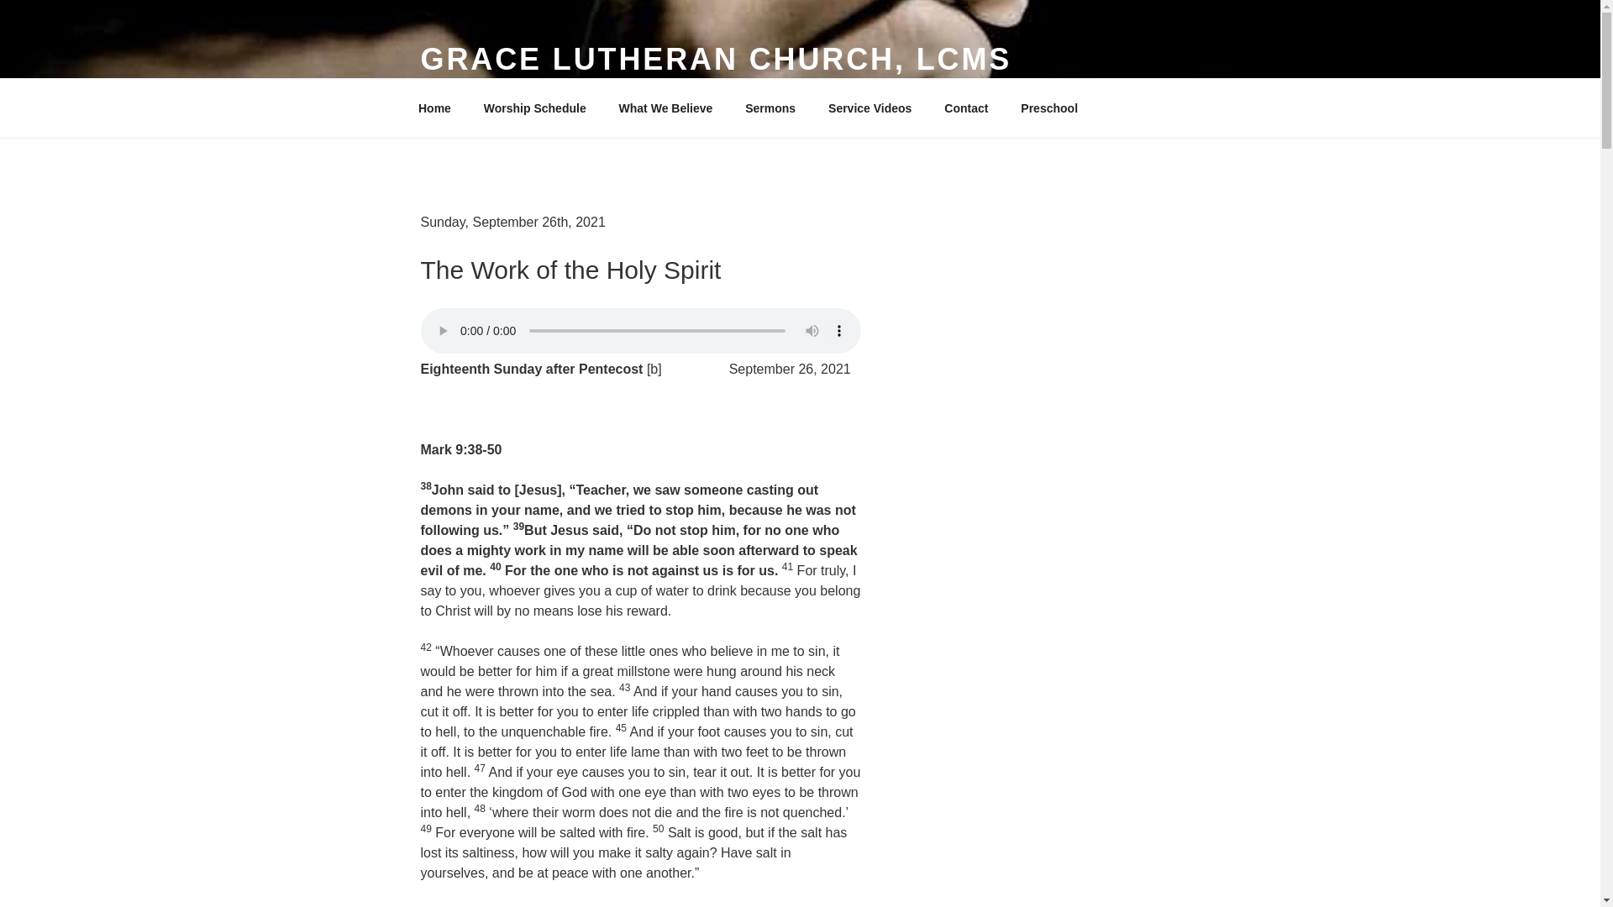 This screenshot has width=1613, height=907. What do you see at coordinates (966, 107) in the screenshot?
I see `Contact` at bounding box center [966, 107].